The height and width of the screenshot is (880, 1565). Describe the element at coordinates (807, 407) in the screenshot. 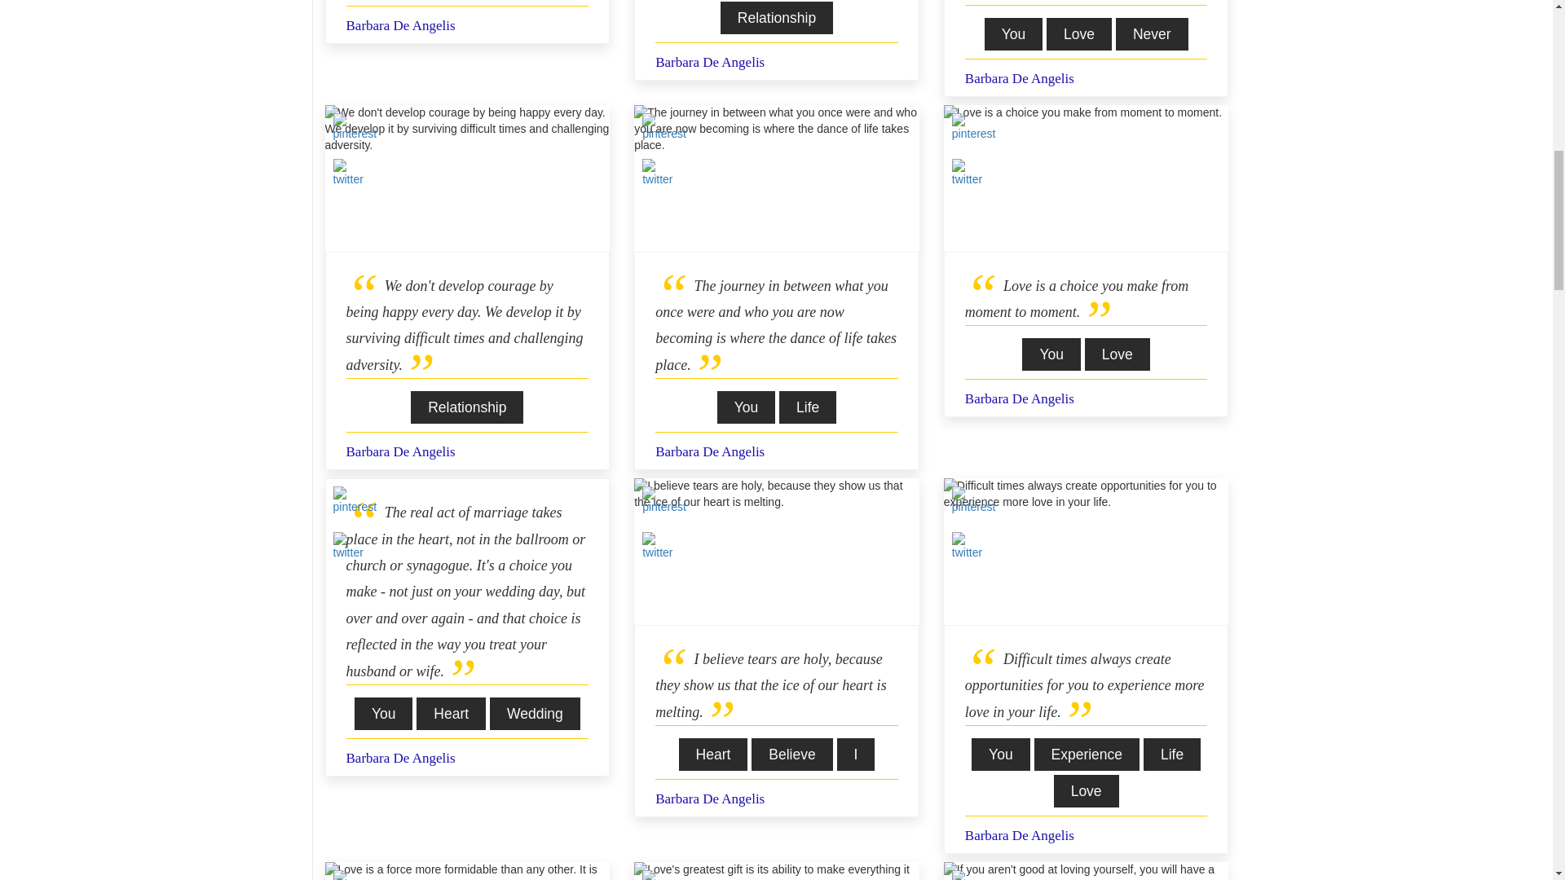

I see `Life` at that location.